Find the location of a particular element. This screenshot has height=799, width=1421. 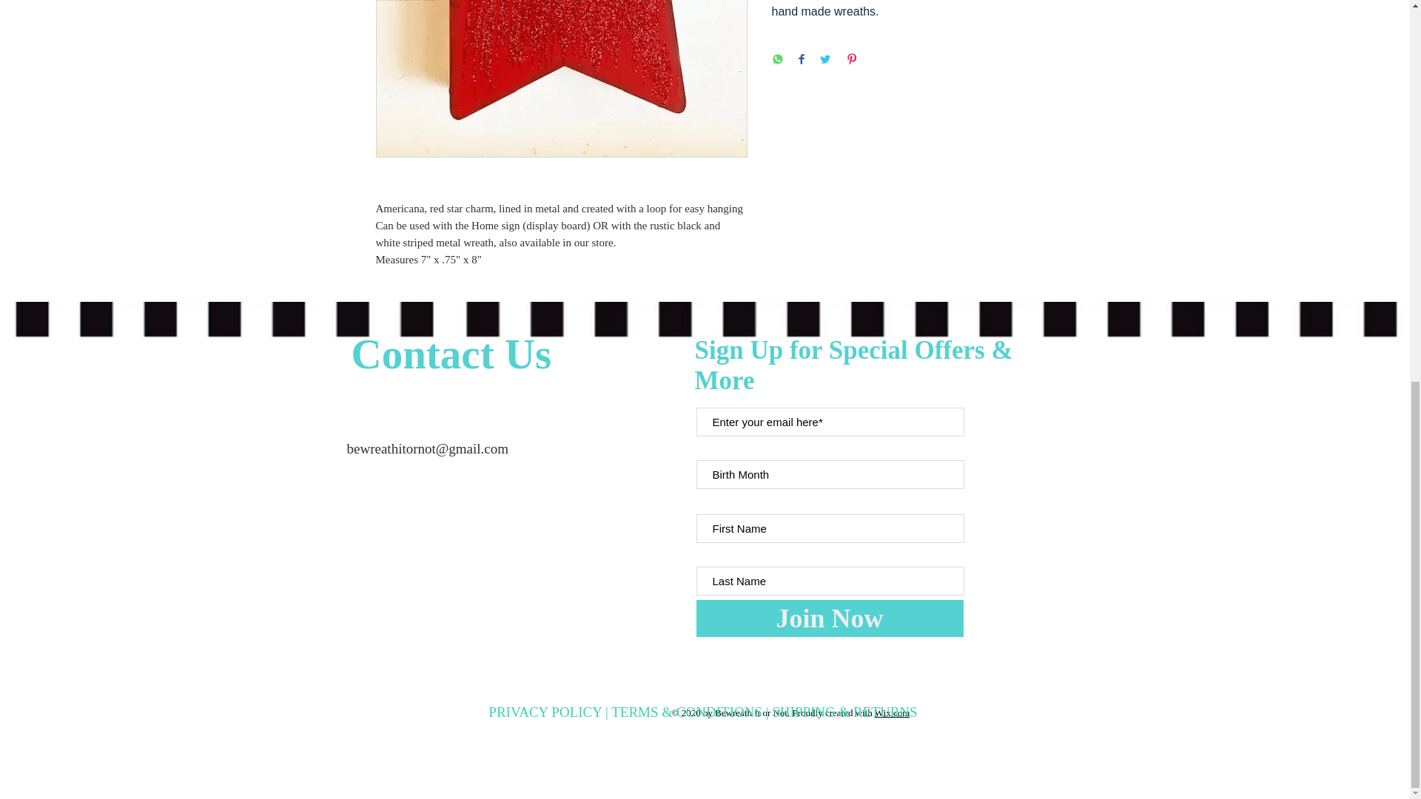

Join Now is located at coordinates (829, 618).